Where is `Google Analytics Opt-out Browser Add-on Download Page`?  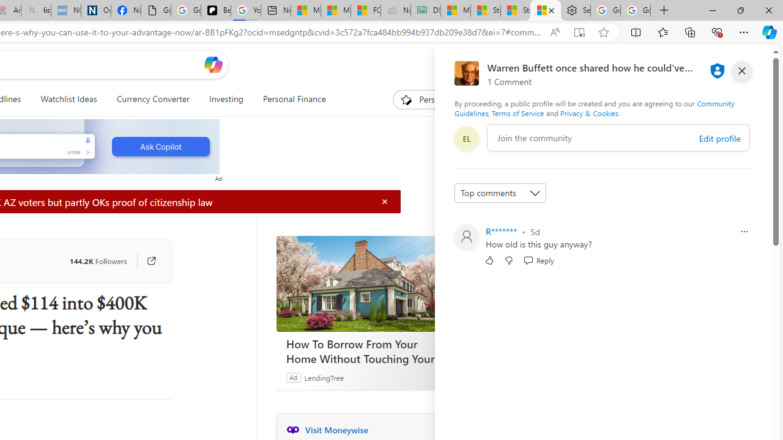
Google Analytics Opt-out Browser Add-on Download Page is located at coordinates (155, 11).